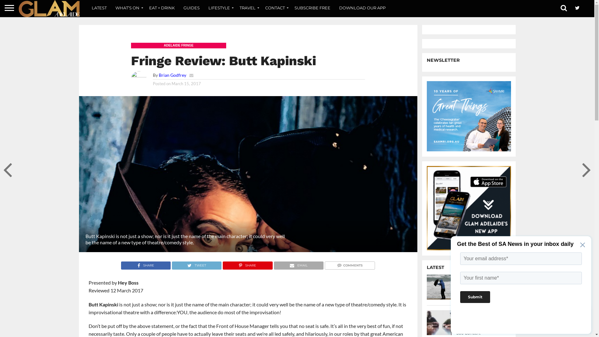  What do you see at coordinates (313, 8) in the screenshot?
I see `SUBSCRIBE FREE` at bounding box center [313, 8].